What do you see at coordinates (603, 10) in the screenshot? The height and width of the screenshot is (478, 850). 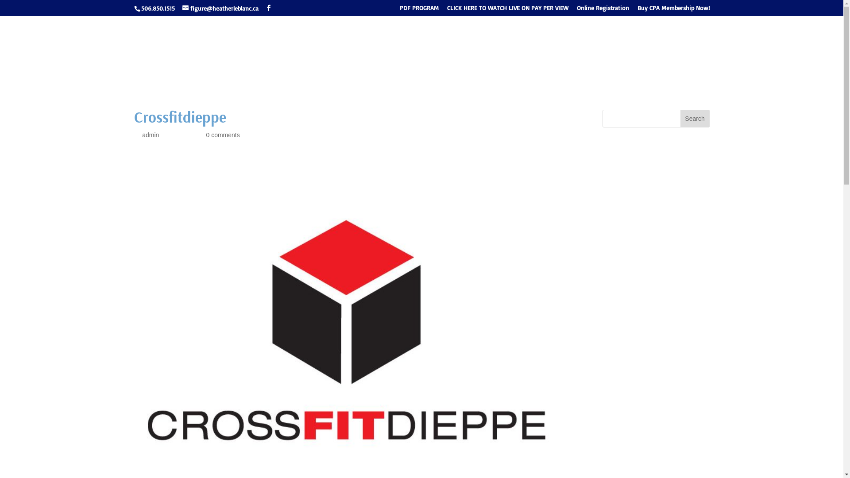 I see `Online Registration` at bounding box center [603, 10].